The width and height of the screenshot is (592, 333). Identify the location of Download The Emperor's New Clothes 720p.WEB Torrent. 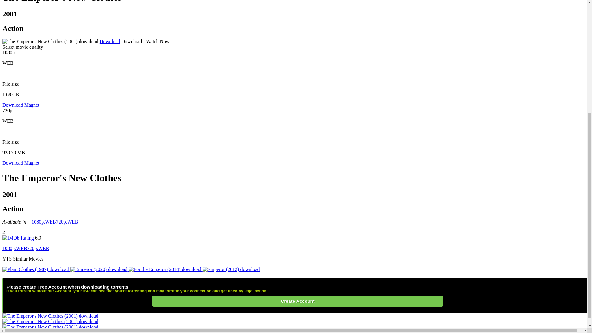
(38, 249).